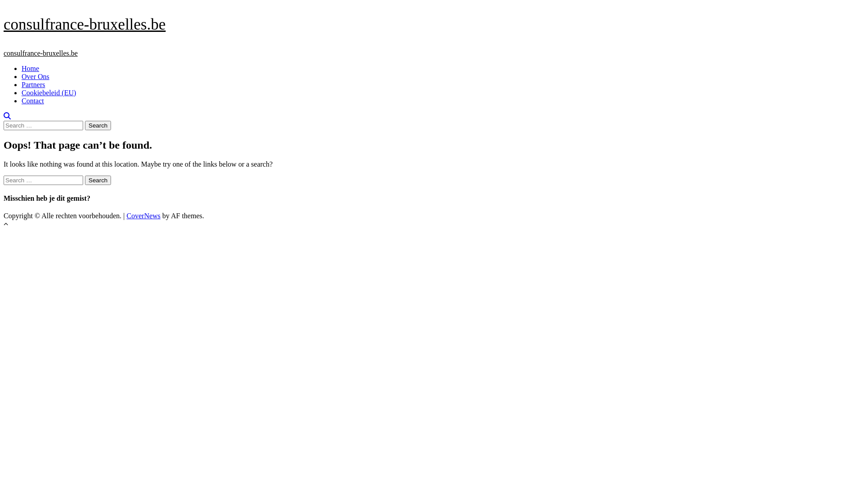 Image resolution: width=863 pixels, height=485 pixels. Describe the element at coordinates (7, 117) in the screenshot. I see `Search` at that location.